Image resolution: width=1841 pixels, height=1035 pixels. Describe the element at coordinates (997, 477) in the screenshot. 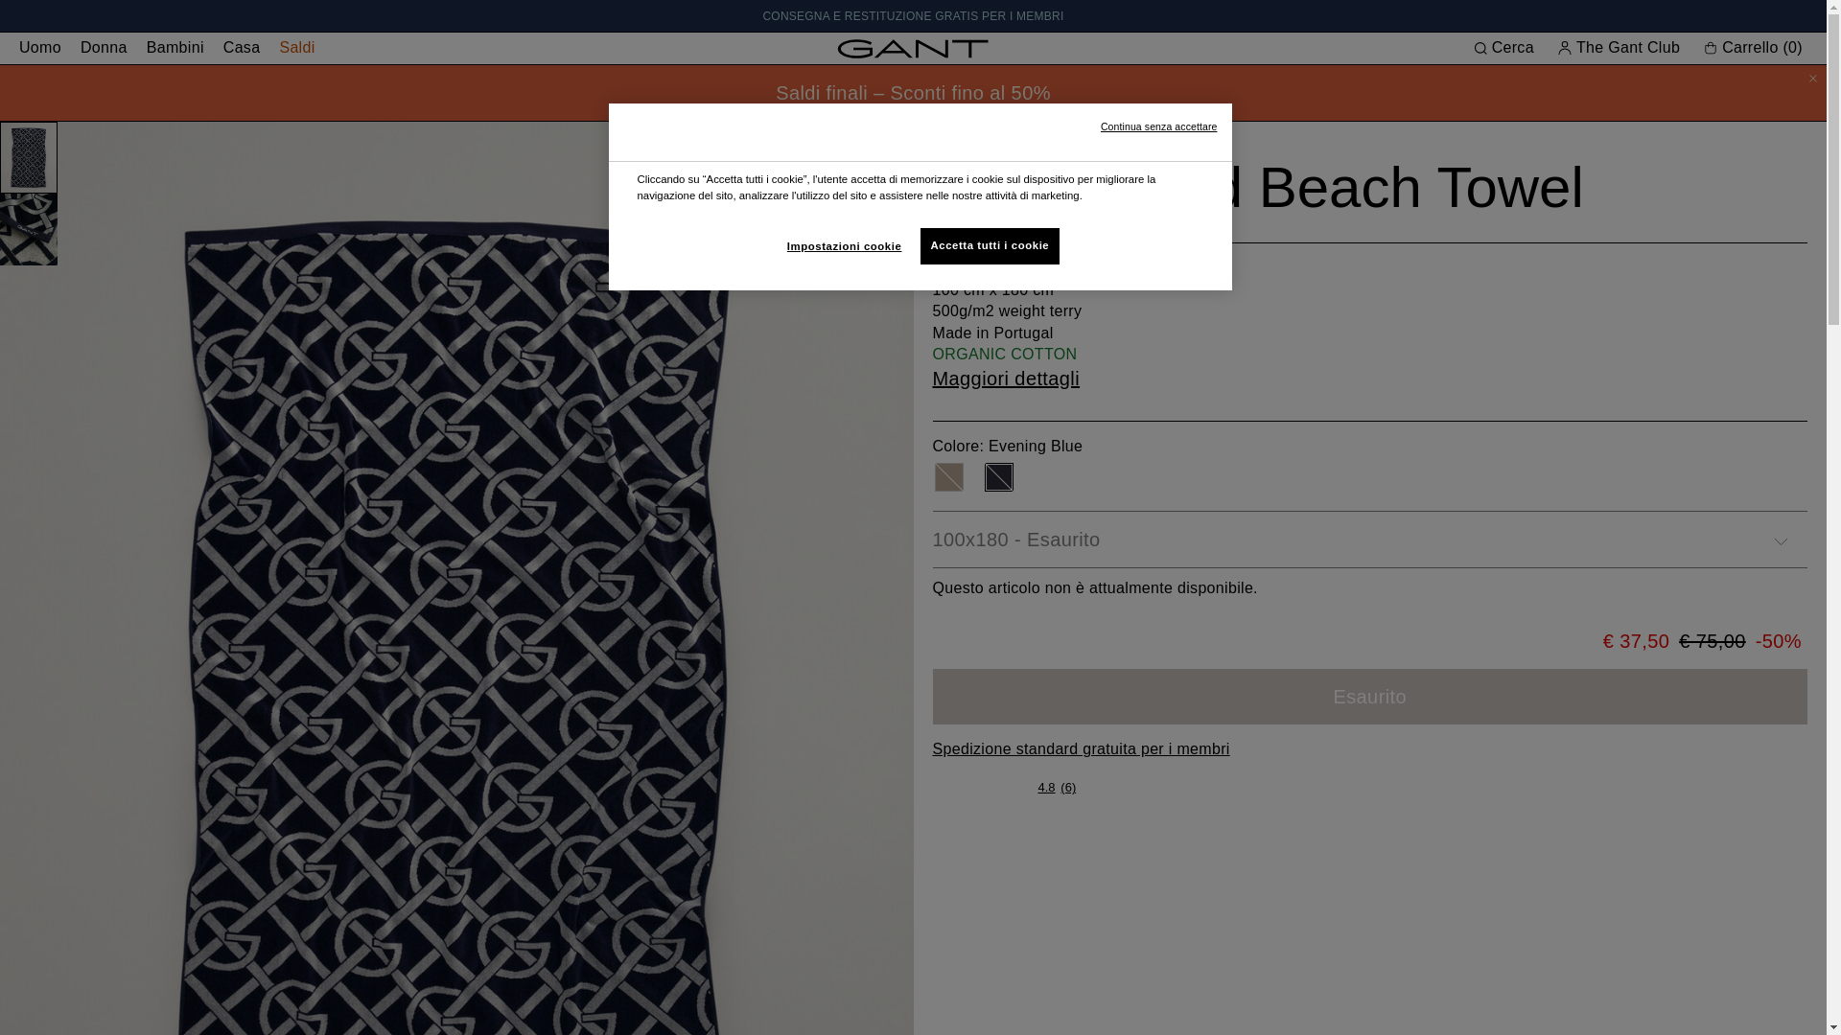

I see `EVENING BLUE` at that location.